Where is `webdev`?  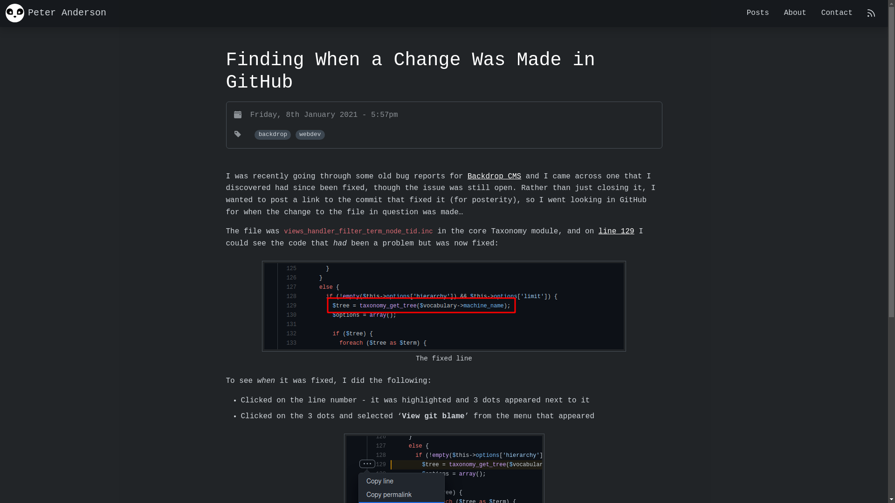 webdev is located at coordinates (310, 135).